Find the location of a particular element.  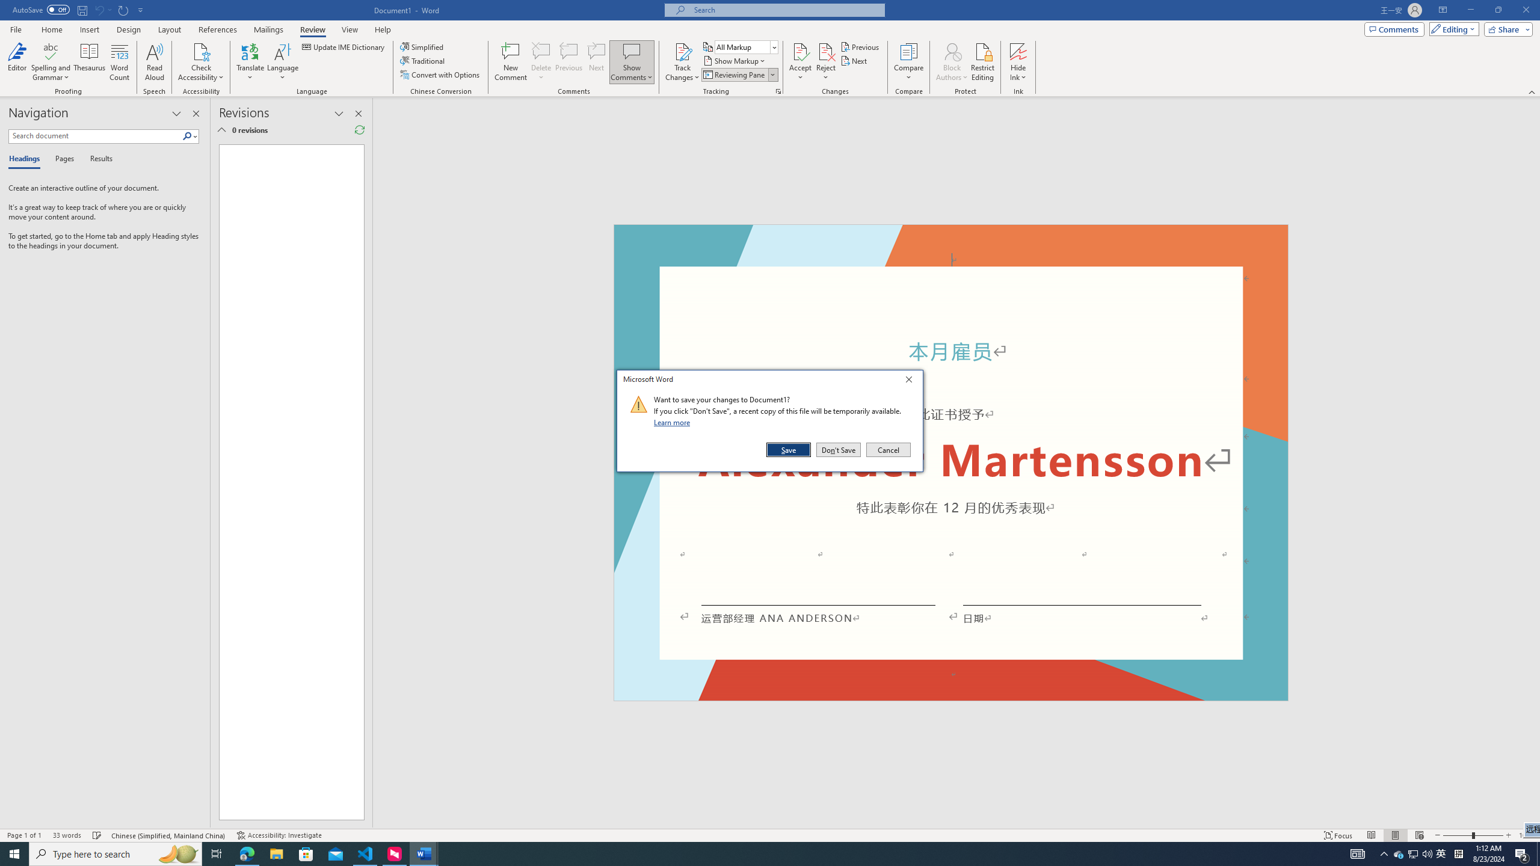

Previous is located at coordinates (860, 47).